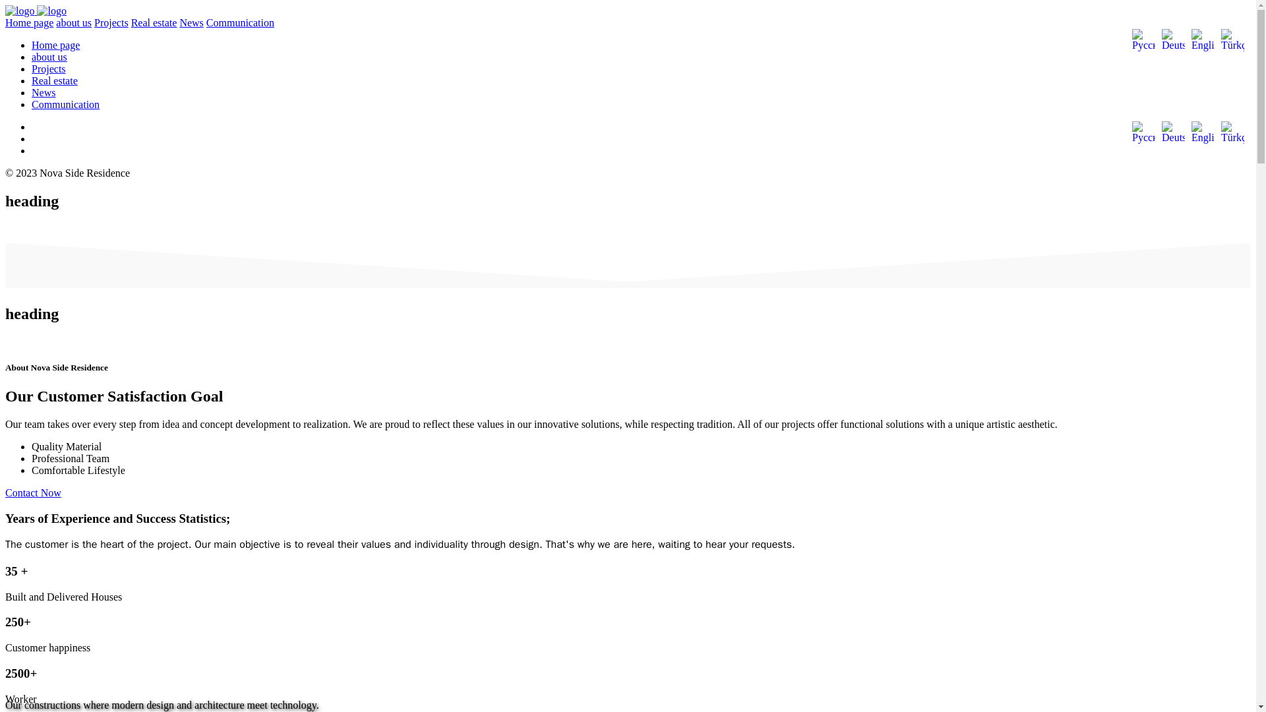  I want to click on Communication, so click(66, 104).